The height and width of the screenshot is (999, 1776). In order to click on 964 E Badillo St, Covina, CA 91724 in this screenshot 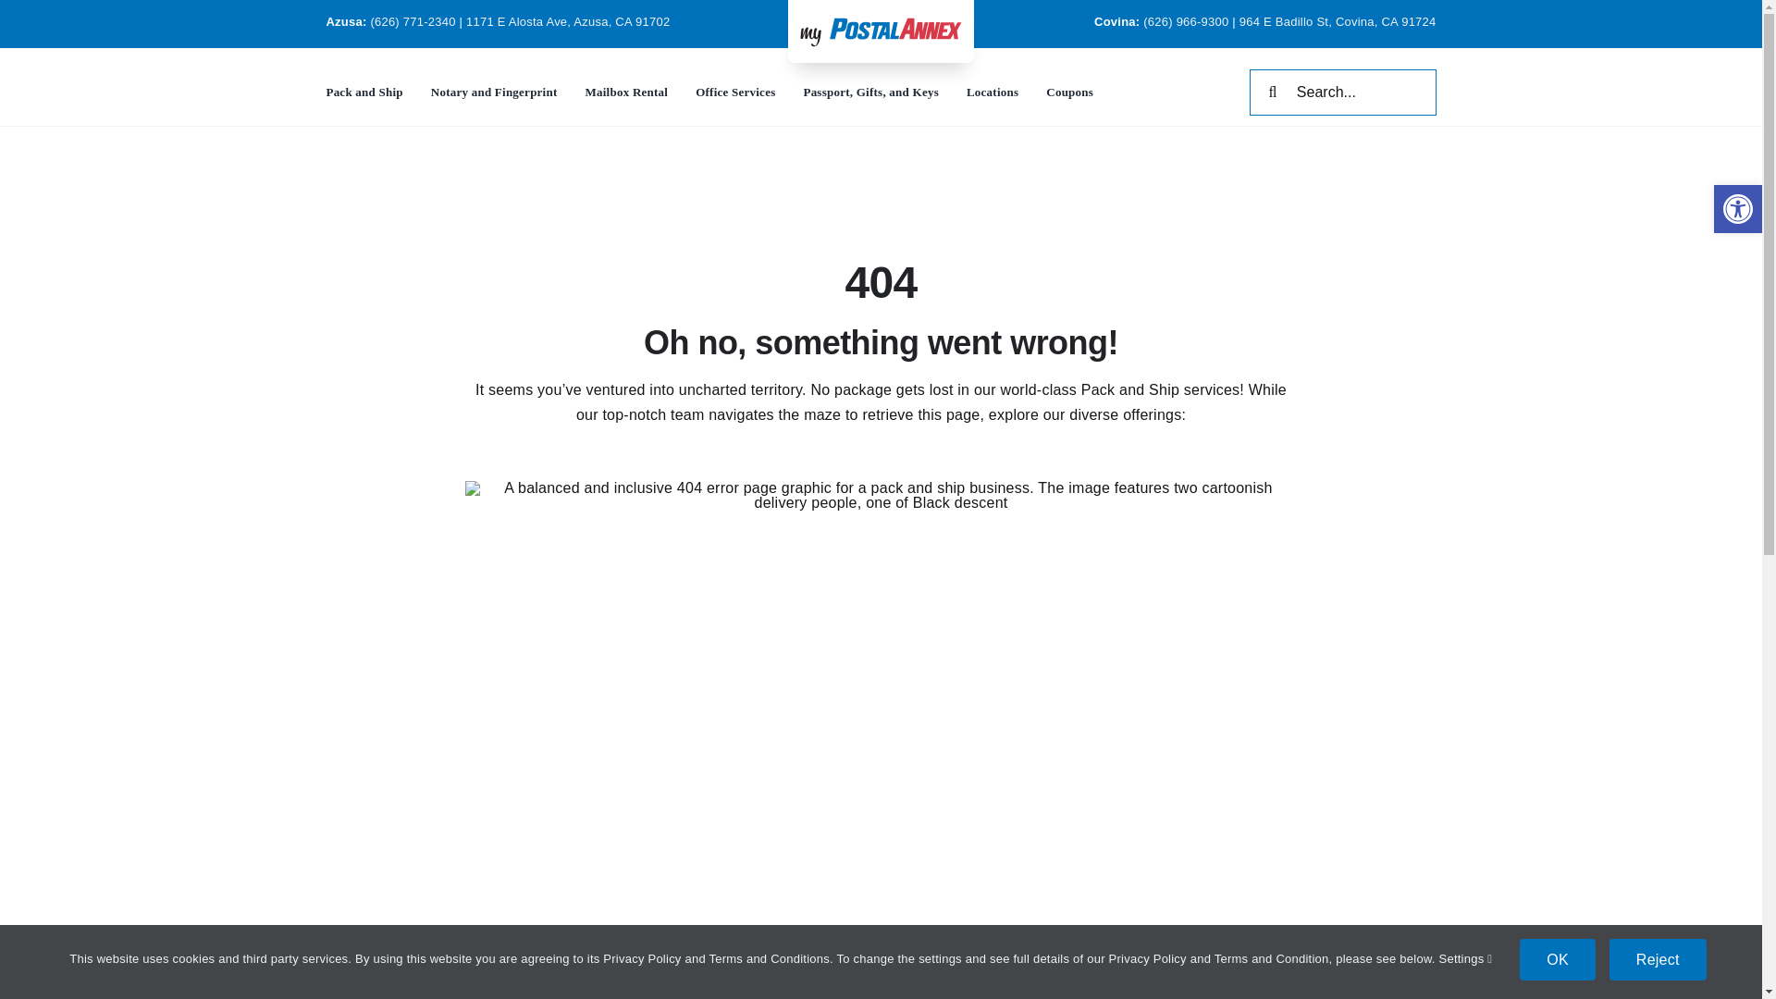, I will do `click(1338, 22)`.